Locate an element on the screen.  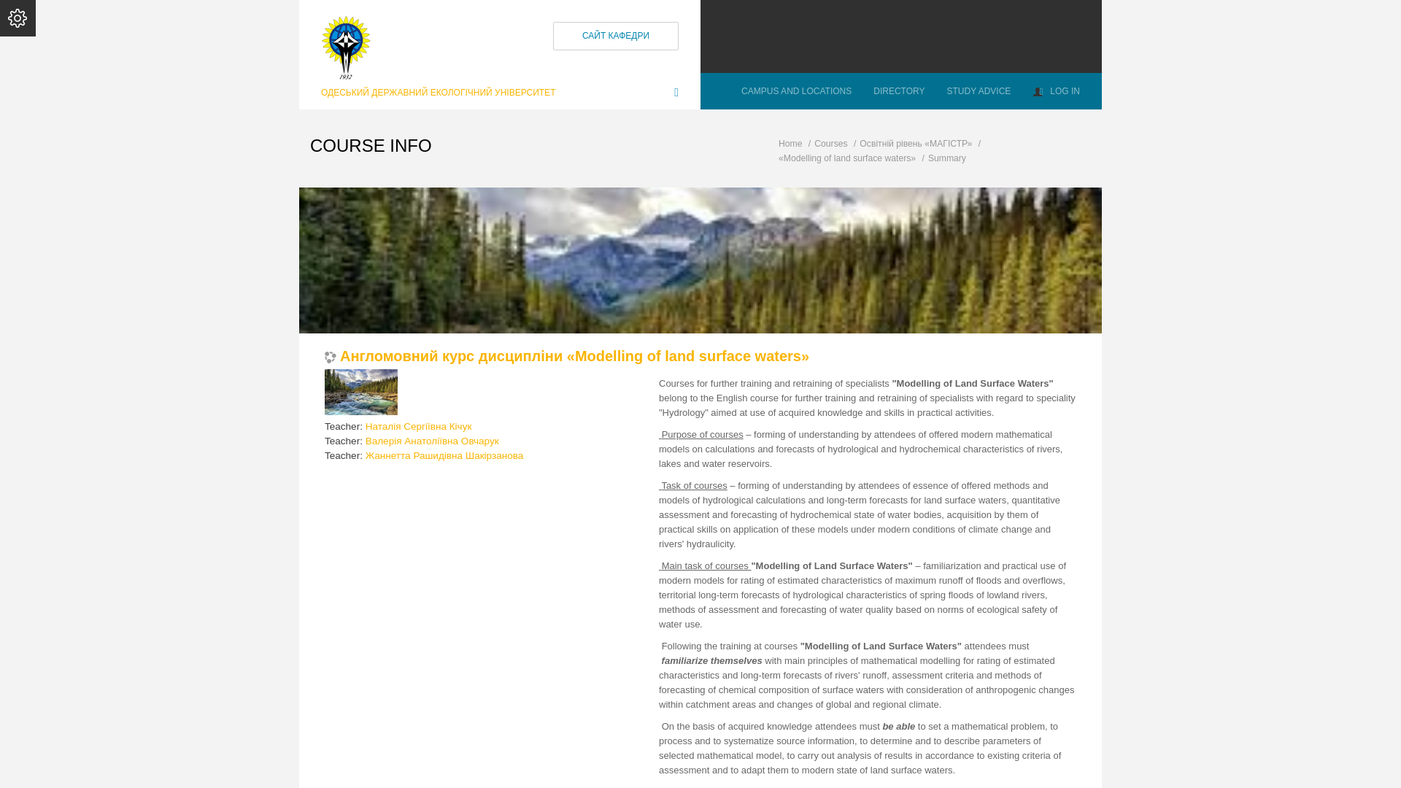
Settings is located at coordinates (18, 18).